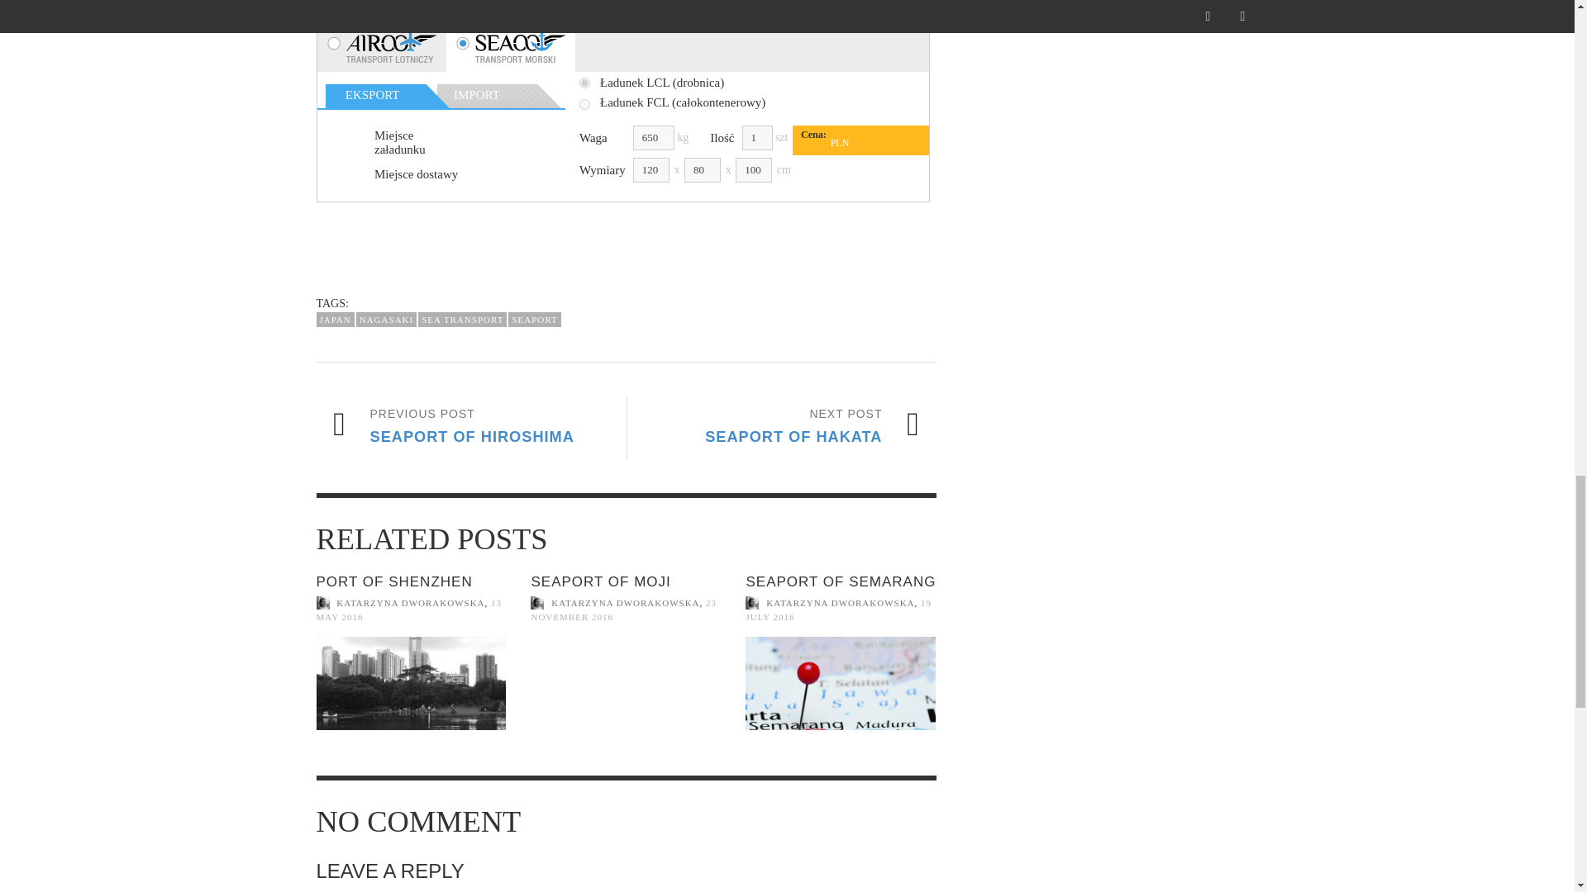 The height and width of the screenshot is (892, 1587). What do you see at coordinates (462, 320) in the screenshot?
I see `View all posts in seaport` at bounding box center [462, 320].